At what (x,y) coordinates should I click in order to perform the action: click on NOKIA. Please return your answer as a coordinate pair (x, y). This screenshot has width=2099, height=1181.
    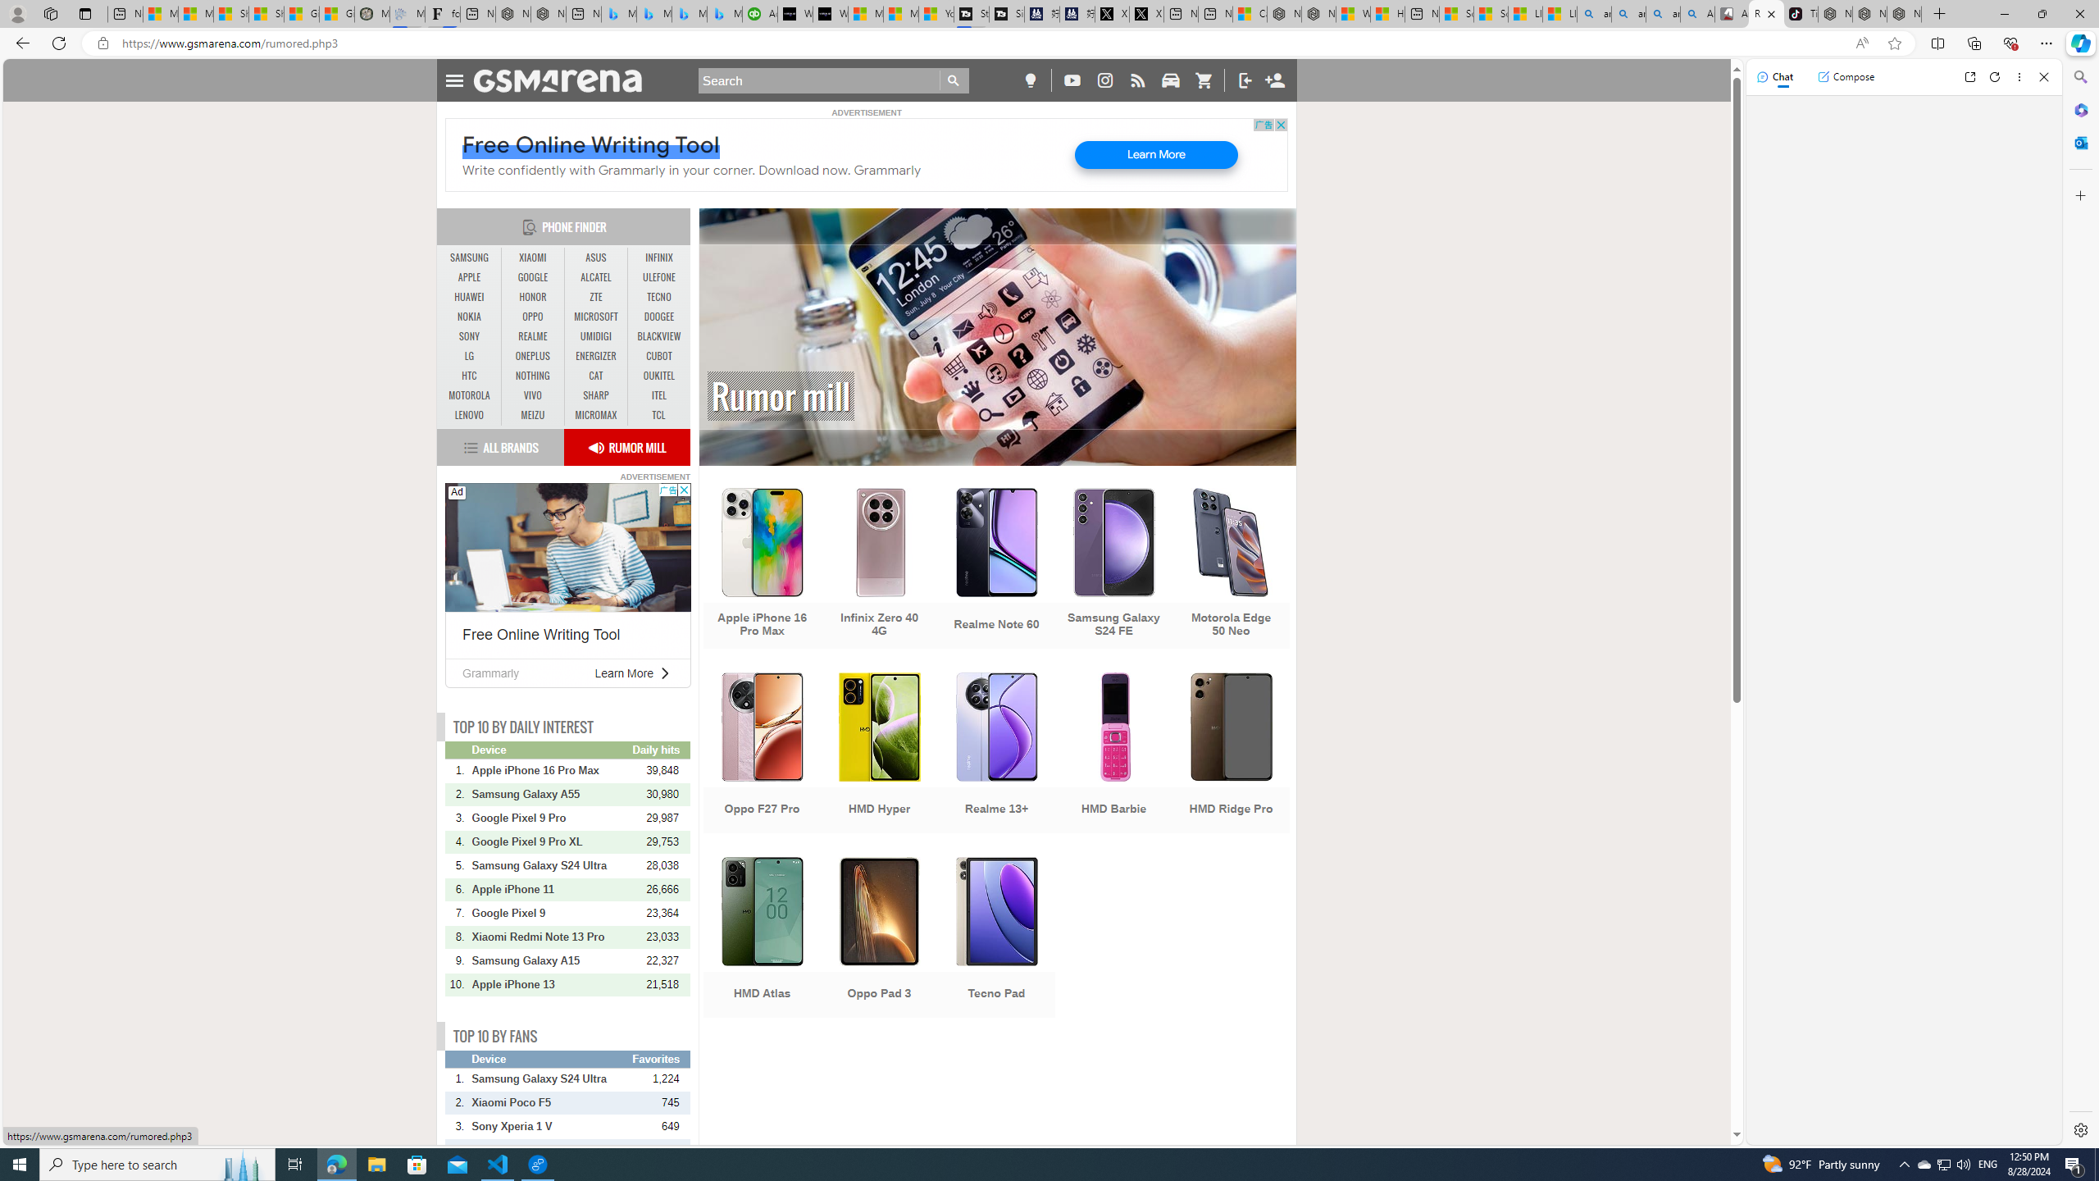
    Looking at the image, I should click on (470, 317).